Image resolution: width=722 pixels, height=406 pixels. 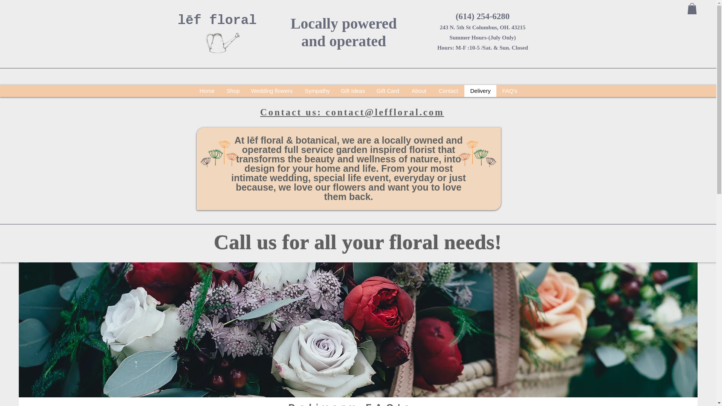 What do you see at coordinates (272, 91) in the screenshot?
I see `Wedding flowers` at bounding box center [272, 91].